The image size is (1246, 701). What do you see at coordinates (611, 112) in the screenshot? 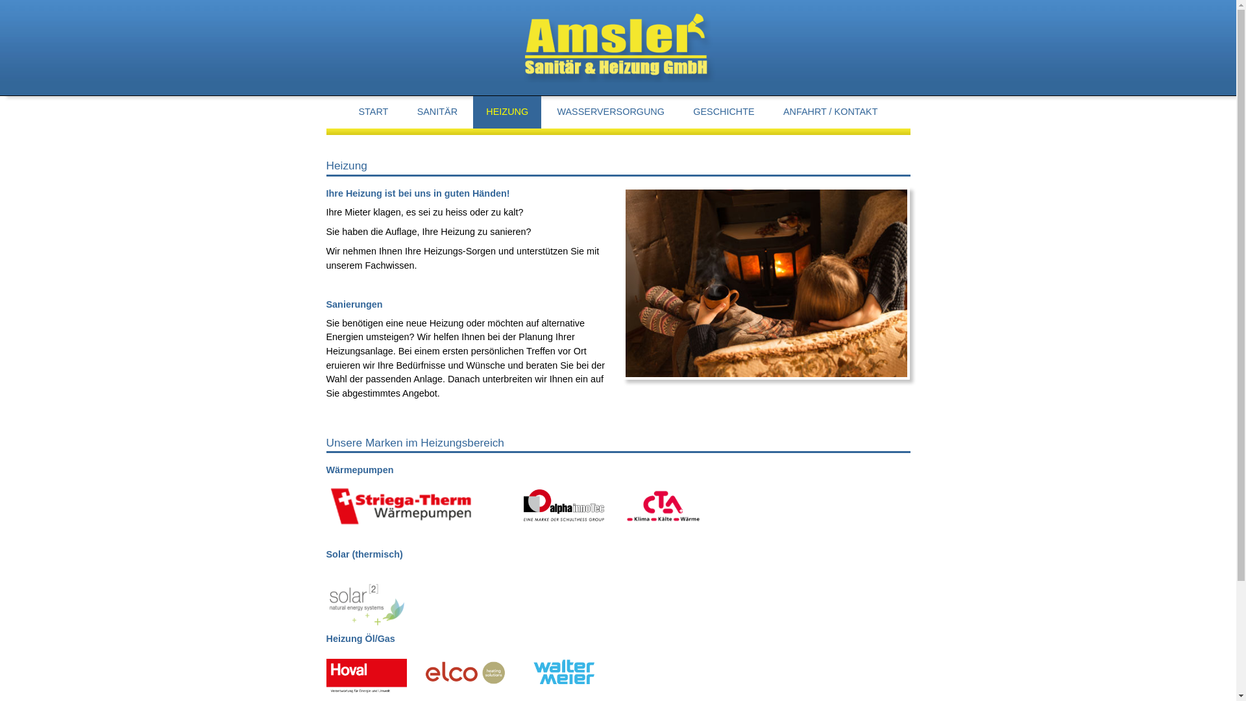
I see `WASSERVERSORGUNG` at bounding box center [611, 112].